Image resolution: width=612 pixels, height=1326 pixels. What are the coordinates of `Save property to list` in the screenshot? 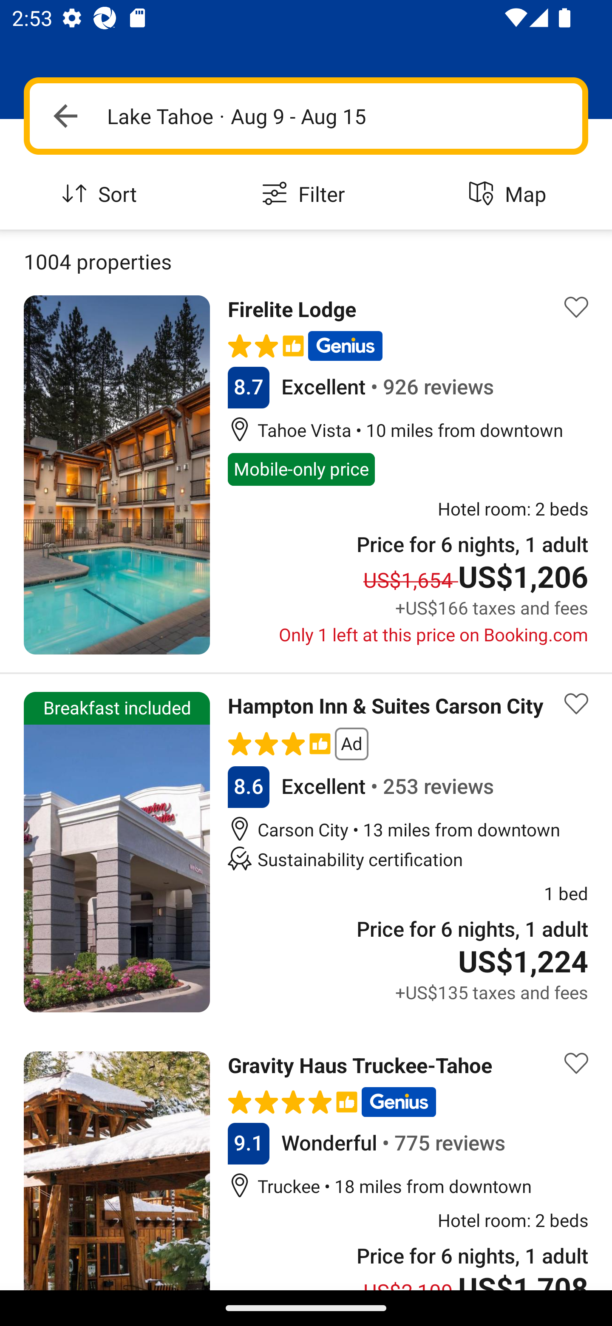 It's located at (576, 1063).